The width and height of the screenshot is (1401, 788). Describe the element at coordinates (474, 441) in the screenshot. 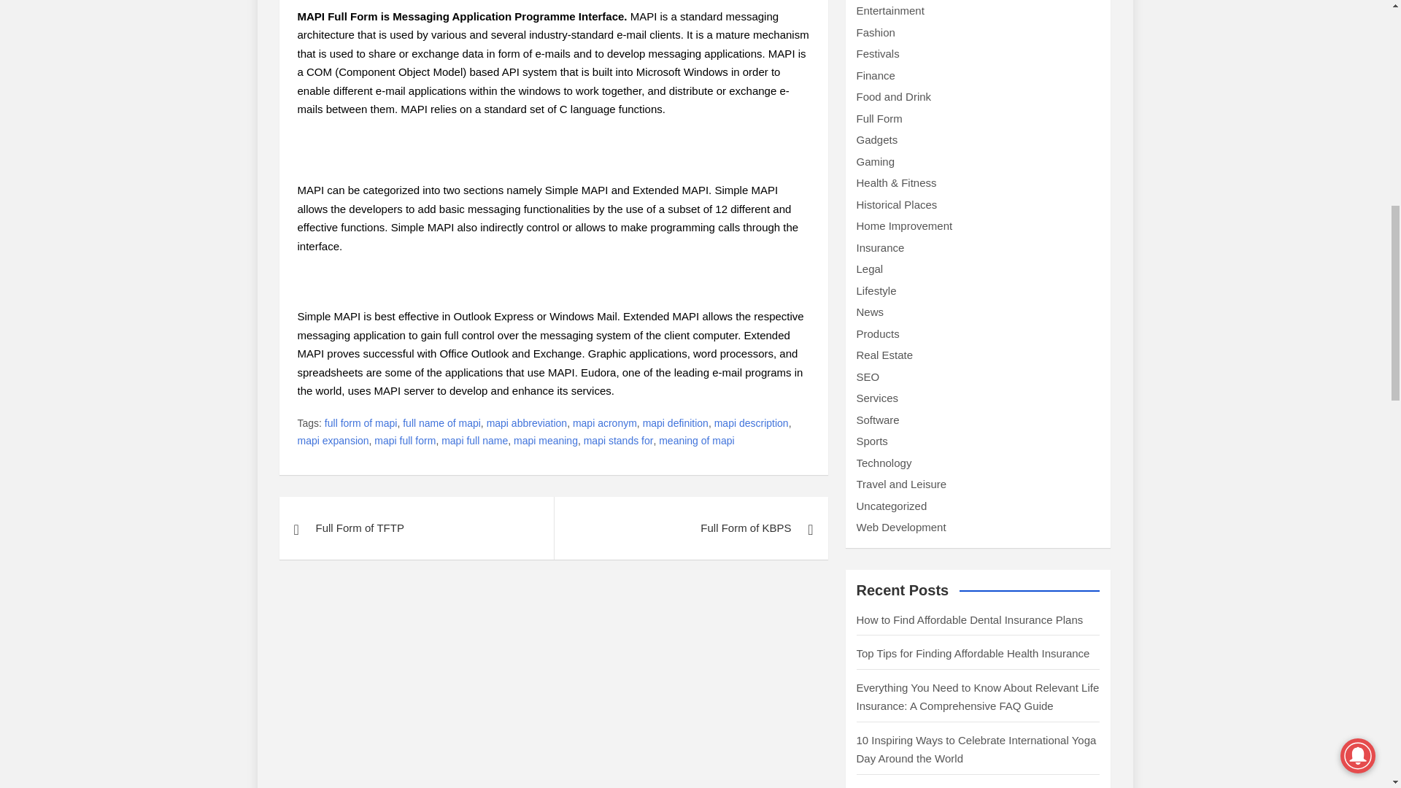

I see `mapi full name` at that location.